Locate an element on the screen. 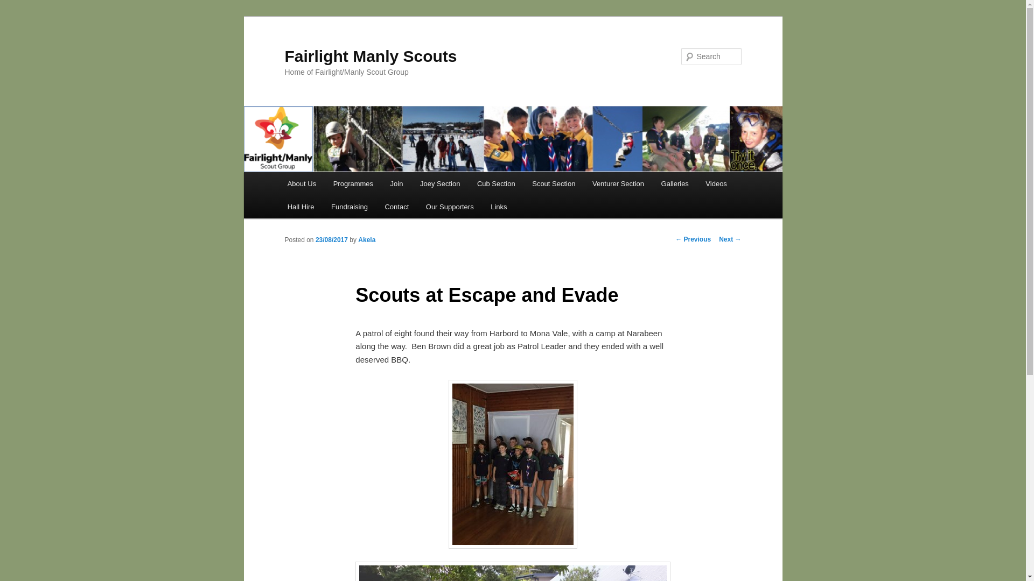 The image size is (1034, 581). Hall Hire is located at coordinates (301, 207).